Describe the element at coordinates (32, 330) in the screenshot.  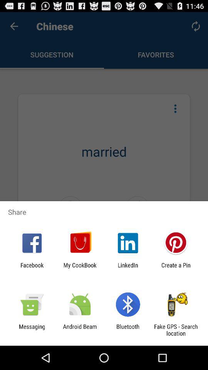
I see `swipe until the messaging icon` at that location.